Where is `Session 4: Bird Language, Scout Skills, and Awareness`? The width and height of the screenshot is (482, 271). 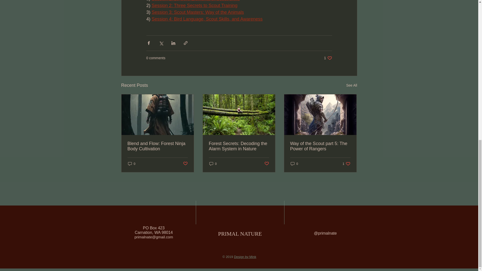
Session 4: Bird Language, Scout Skills, and Awareness is located at coordinates (207, 19).